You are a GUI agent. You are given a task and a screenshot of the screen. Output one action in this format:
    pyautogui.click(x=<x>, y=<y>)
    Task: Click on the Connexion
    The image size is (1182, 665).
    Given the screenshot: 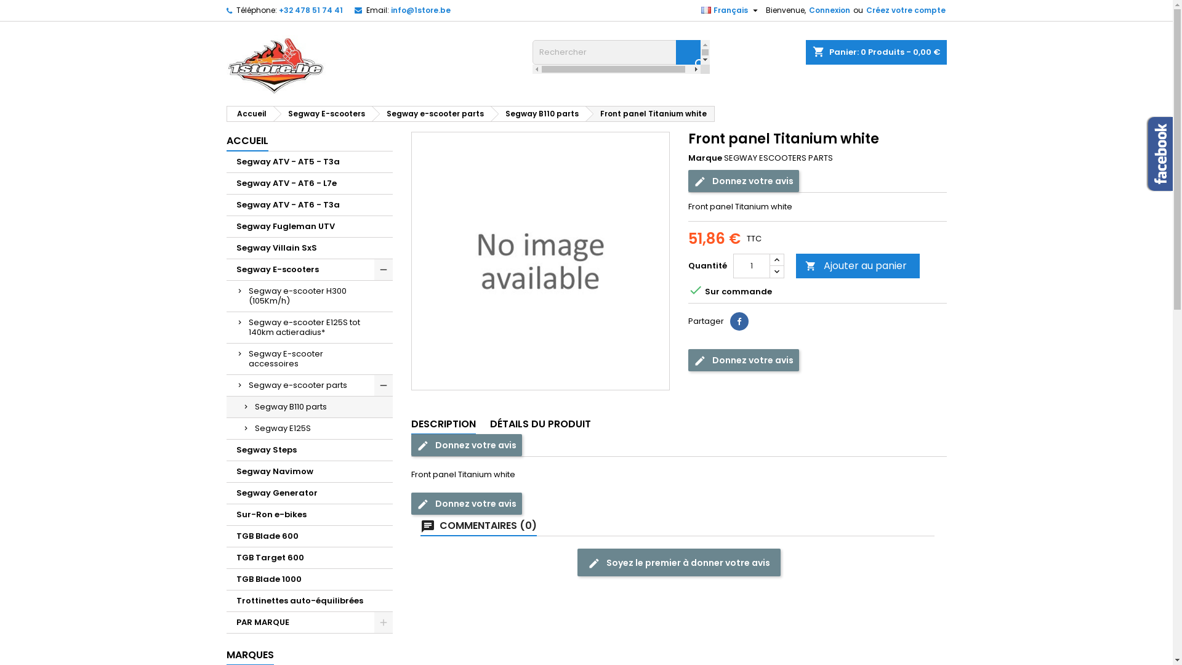 What is the action you would take?
    pyautogui.click(x=830, y=10)
    